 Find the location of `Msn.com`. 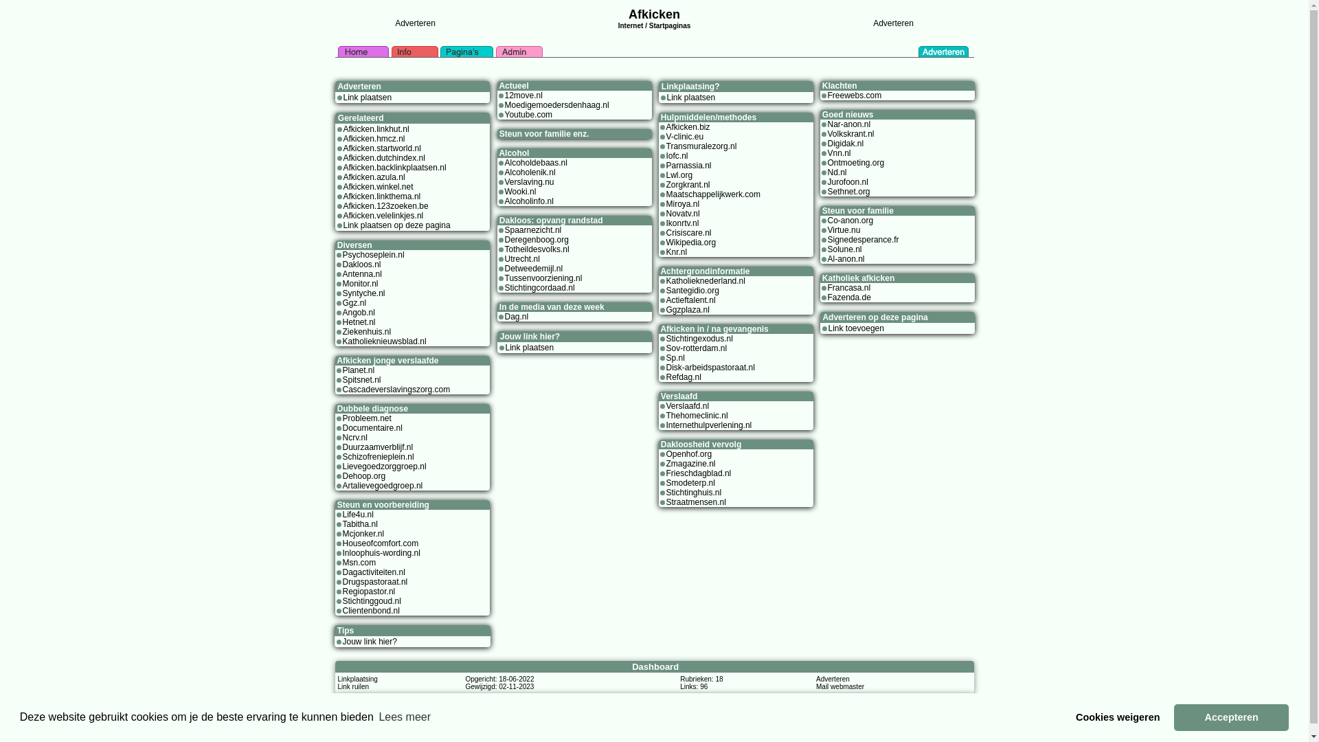

Msn.com is located at coordinates (359, 563).